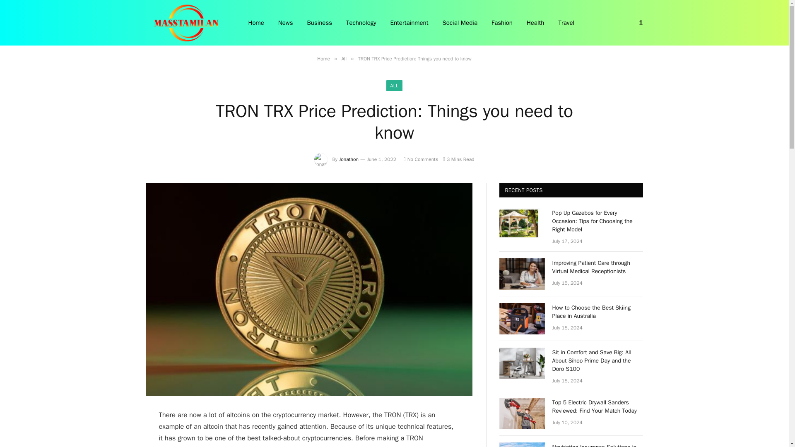  I want to click on Masstamilan, so click(186, 23).